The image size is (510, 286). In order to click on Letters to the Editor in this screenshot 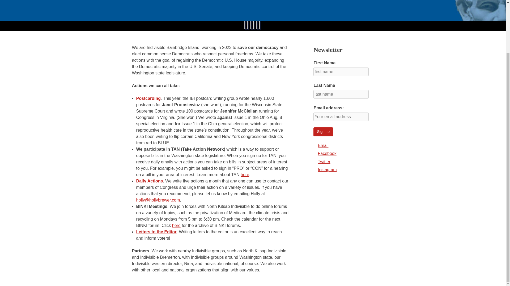, I will do `click(156, 232)`.